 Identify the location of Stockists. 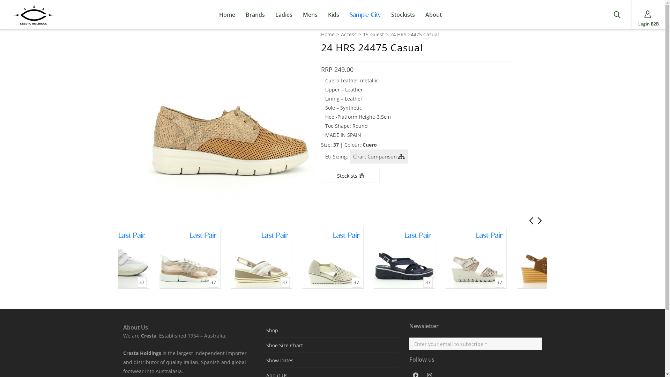
(350, 176).